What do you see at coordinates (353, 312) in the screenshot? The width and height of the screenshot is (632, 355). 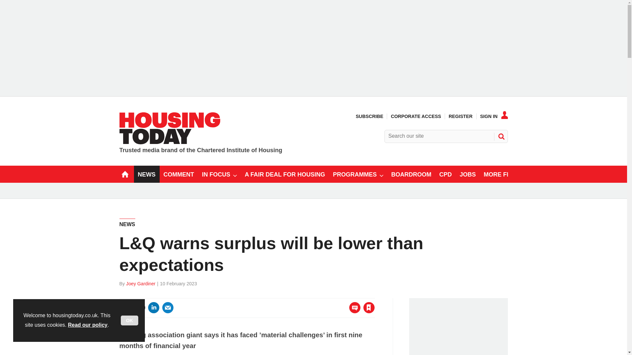 I see `No comments` at bounding box center [353, 312].